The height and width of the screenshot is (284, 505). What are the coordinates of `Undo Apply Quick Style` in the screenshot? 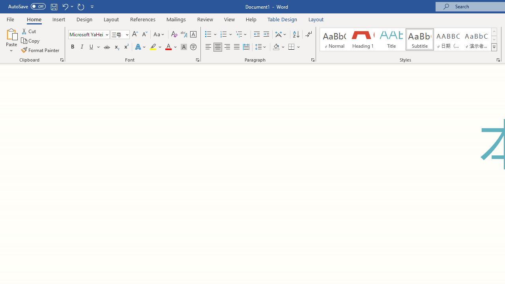 It's located at (67, 6).